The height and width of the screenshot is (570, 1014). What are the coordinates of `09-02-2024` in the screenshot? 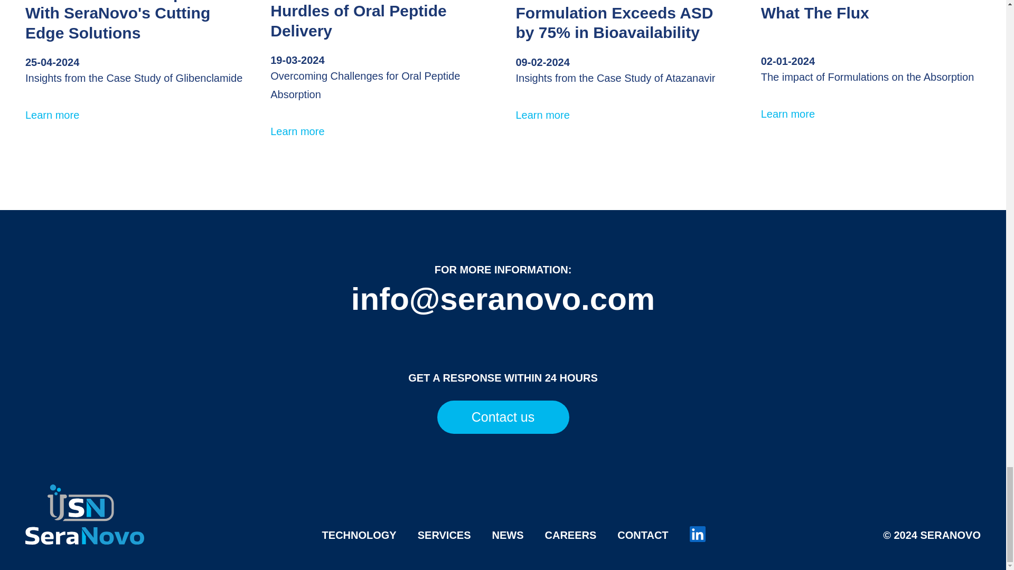 It's located at (542, 62).